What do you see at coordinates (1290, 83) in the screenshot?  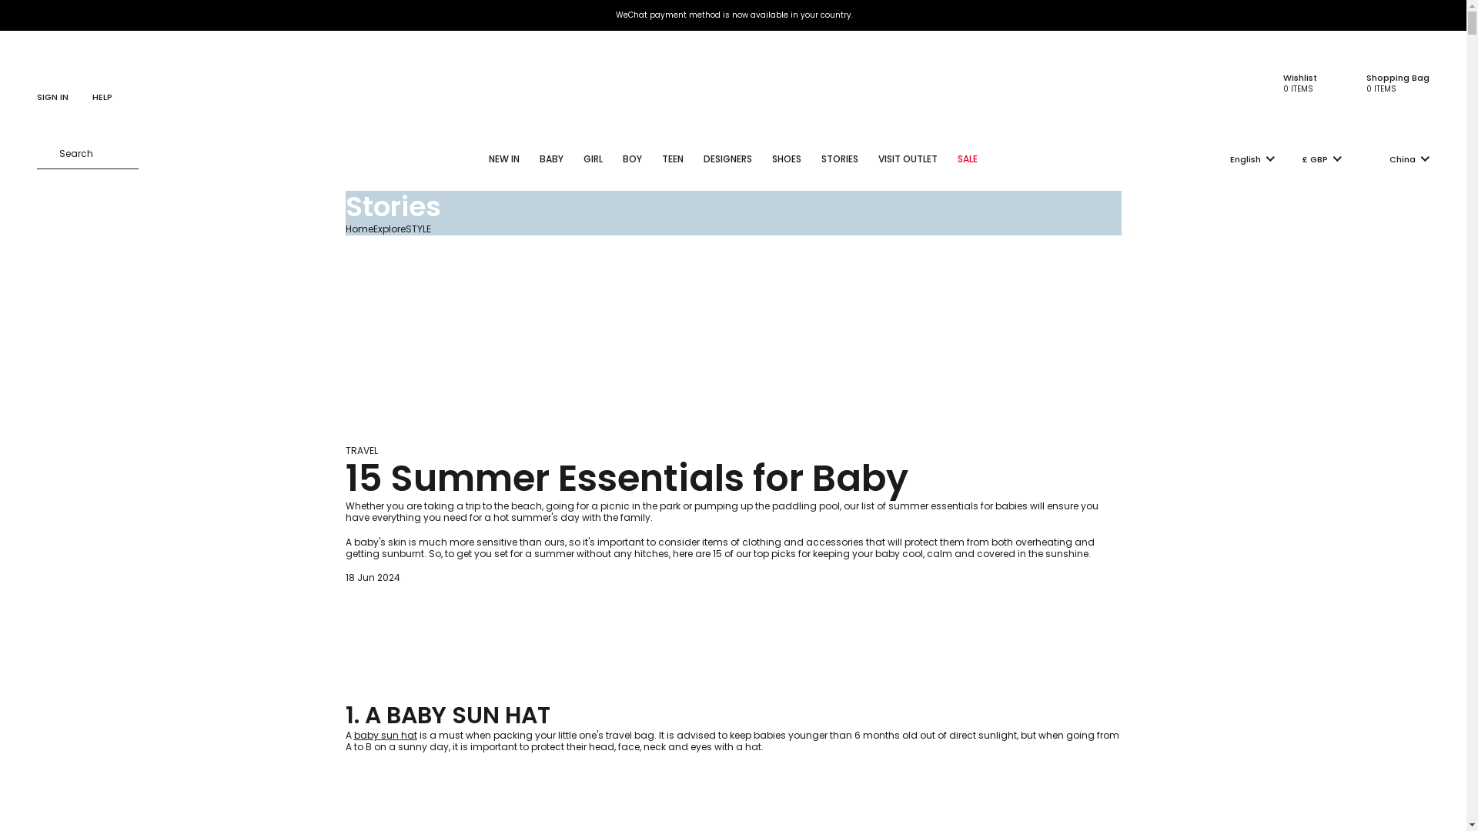 I see `Home` at bounding box center [1290, 83].